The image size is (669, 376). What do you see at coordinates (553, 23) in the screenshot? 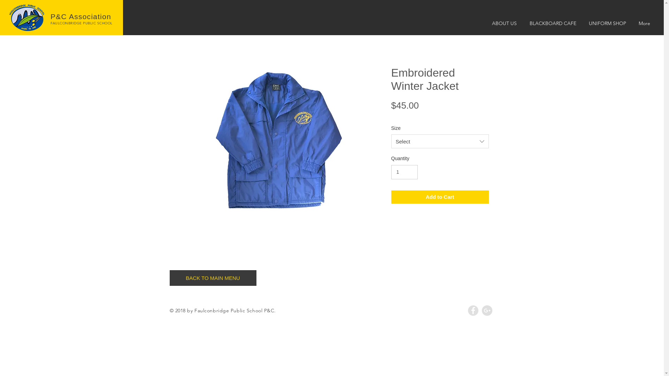
I see `BLACKBOARD CAFE` at bounding box center [553, 23].